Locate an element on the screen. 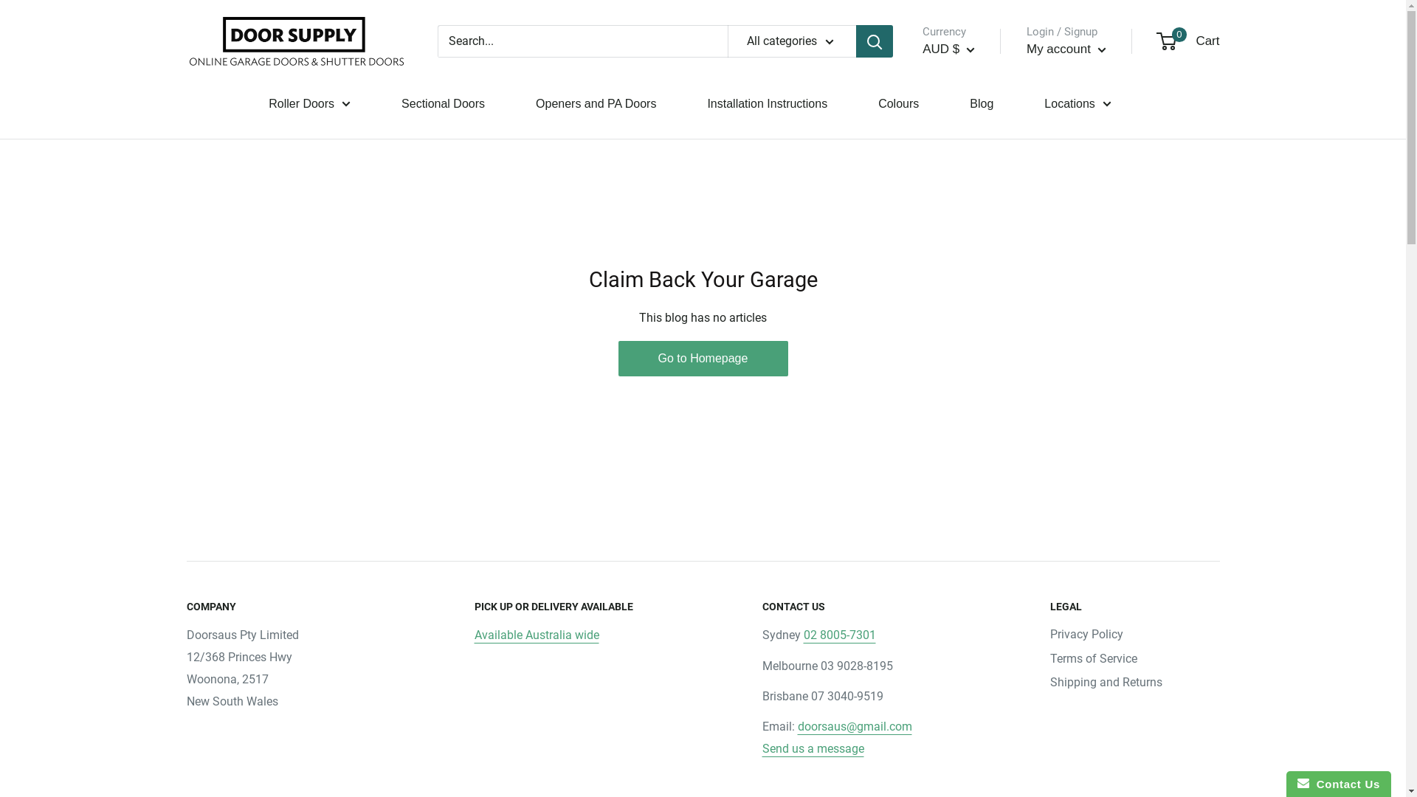  AFN is located at coordinates (970, 245).